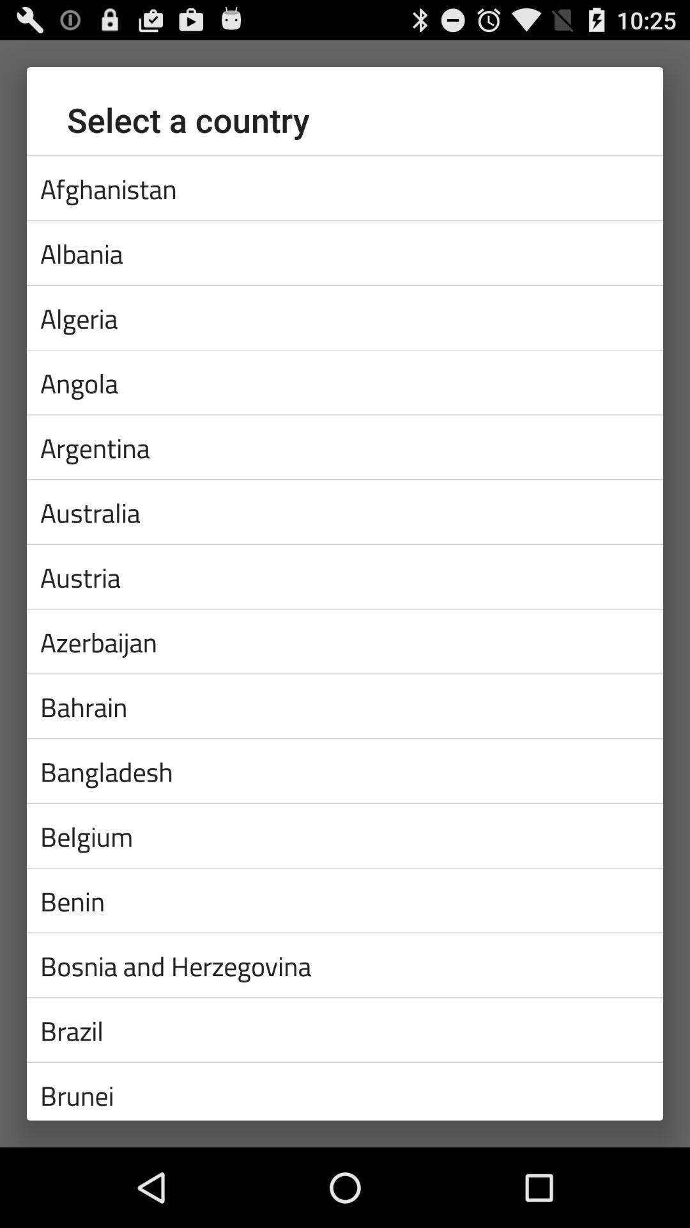  I want to click on flip to the algeria icon, so click(345, 317).